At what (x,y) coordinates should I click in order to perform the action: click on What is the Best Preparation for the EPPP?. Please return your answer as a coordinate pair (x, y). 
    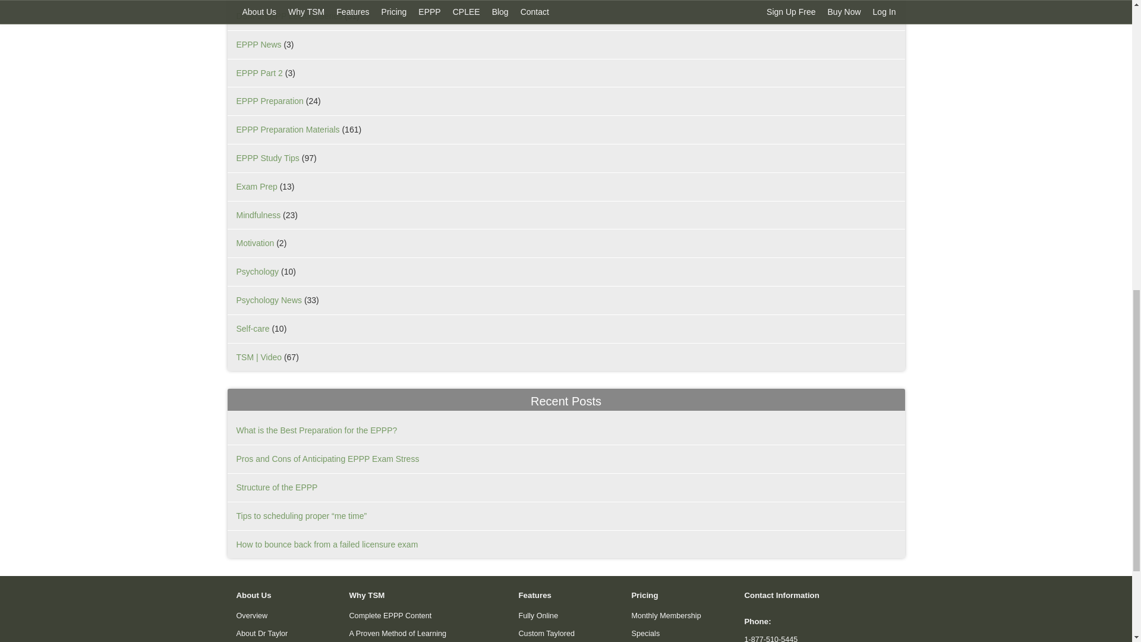
    Looking at the image, I should click on (316, 430).